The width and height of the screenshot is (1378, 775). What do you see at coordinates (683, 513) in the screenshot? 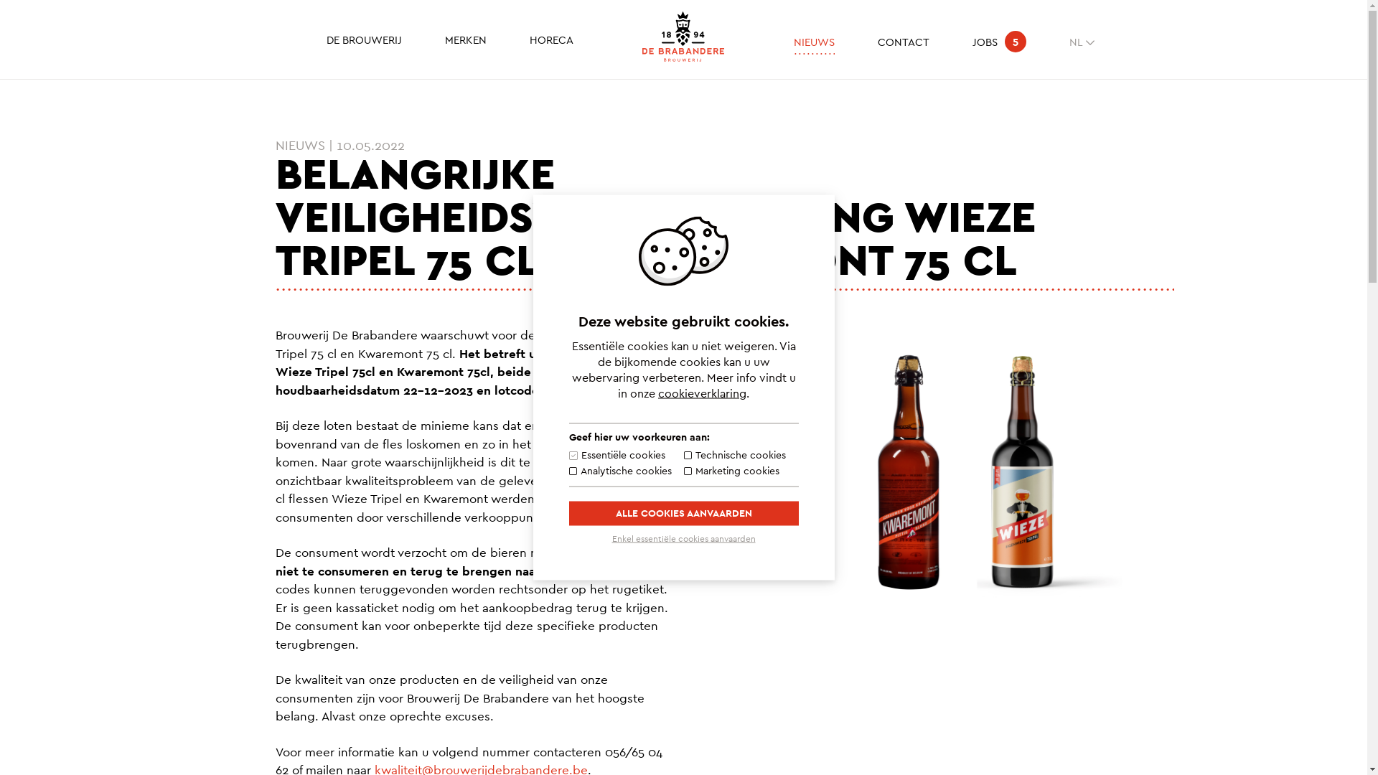
I see `ALLE COOKIES AANVAARDEN` at bounding box center [683, 513].